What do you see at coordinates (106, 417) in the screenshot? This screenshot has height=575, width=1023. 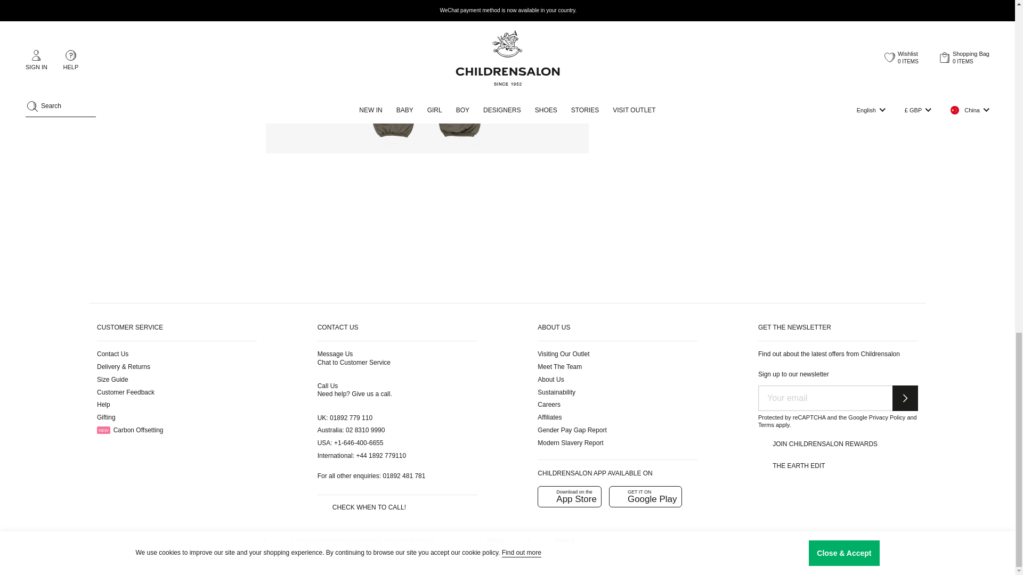 I see `Gifting` at bounding box center [106, 417].